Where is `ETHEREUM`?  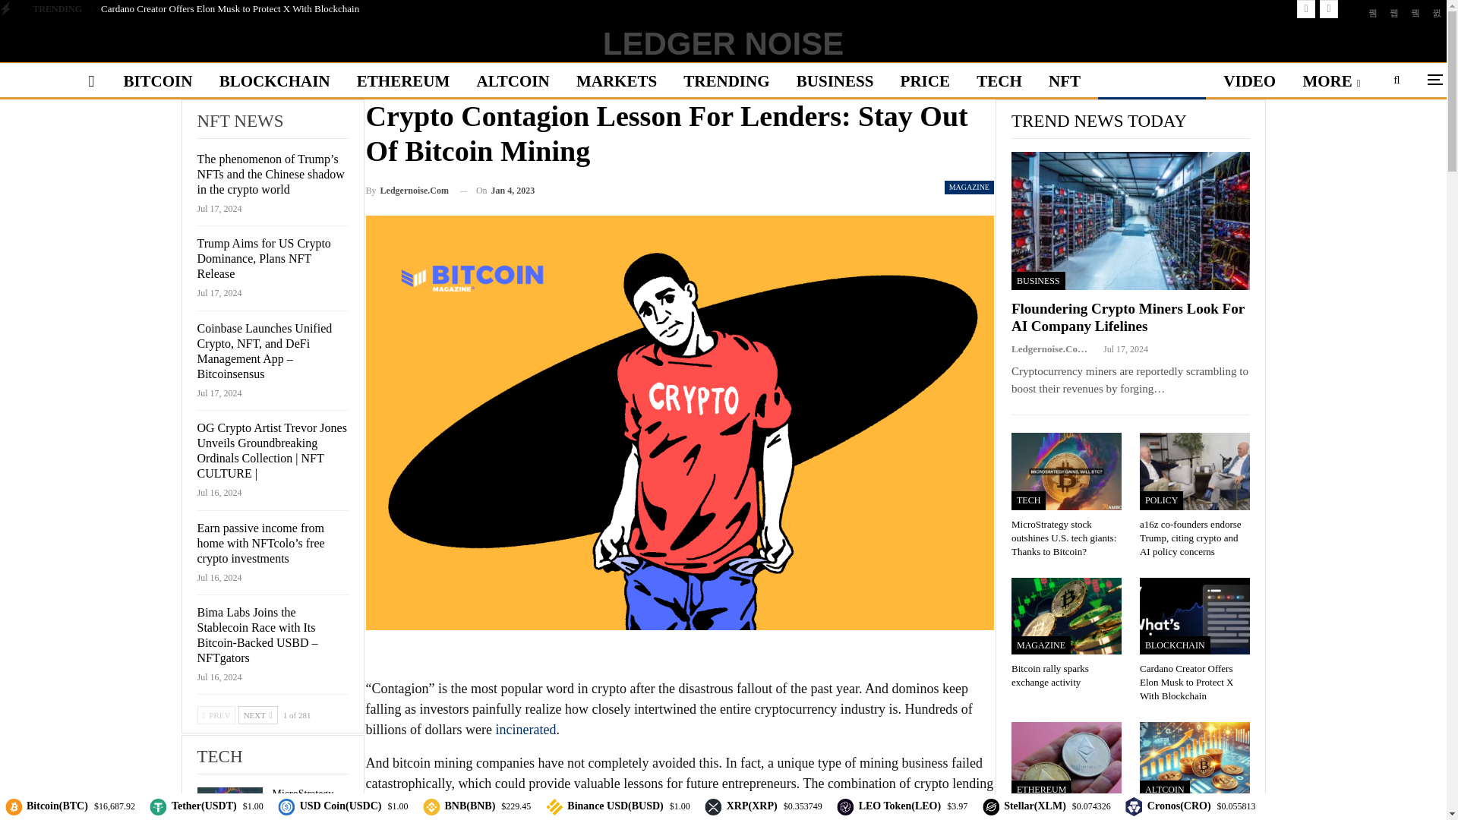 ETHEREUM is located at coordinates (403, 80).